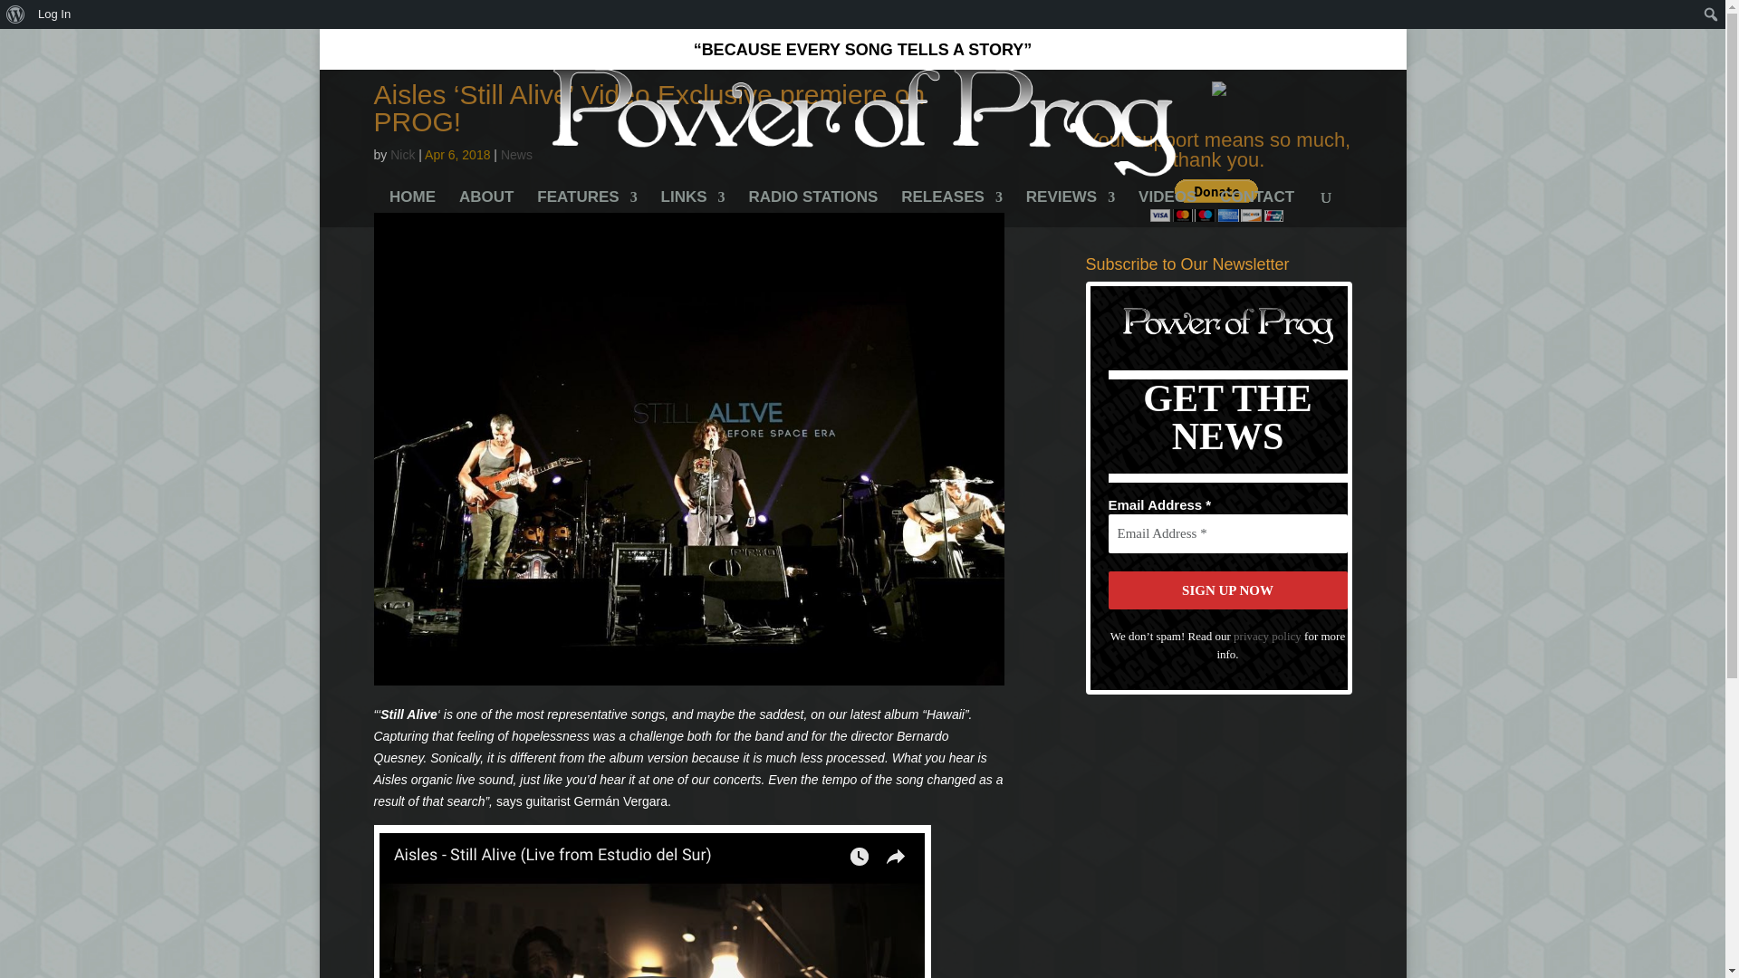 The image size is (1739, 978). I want to click on SIGN UP NOW, so click(1228, 590).